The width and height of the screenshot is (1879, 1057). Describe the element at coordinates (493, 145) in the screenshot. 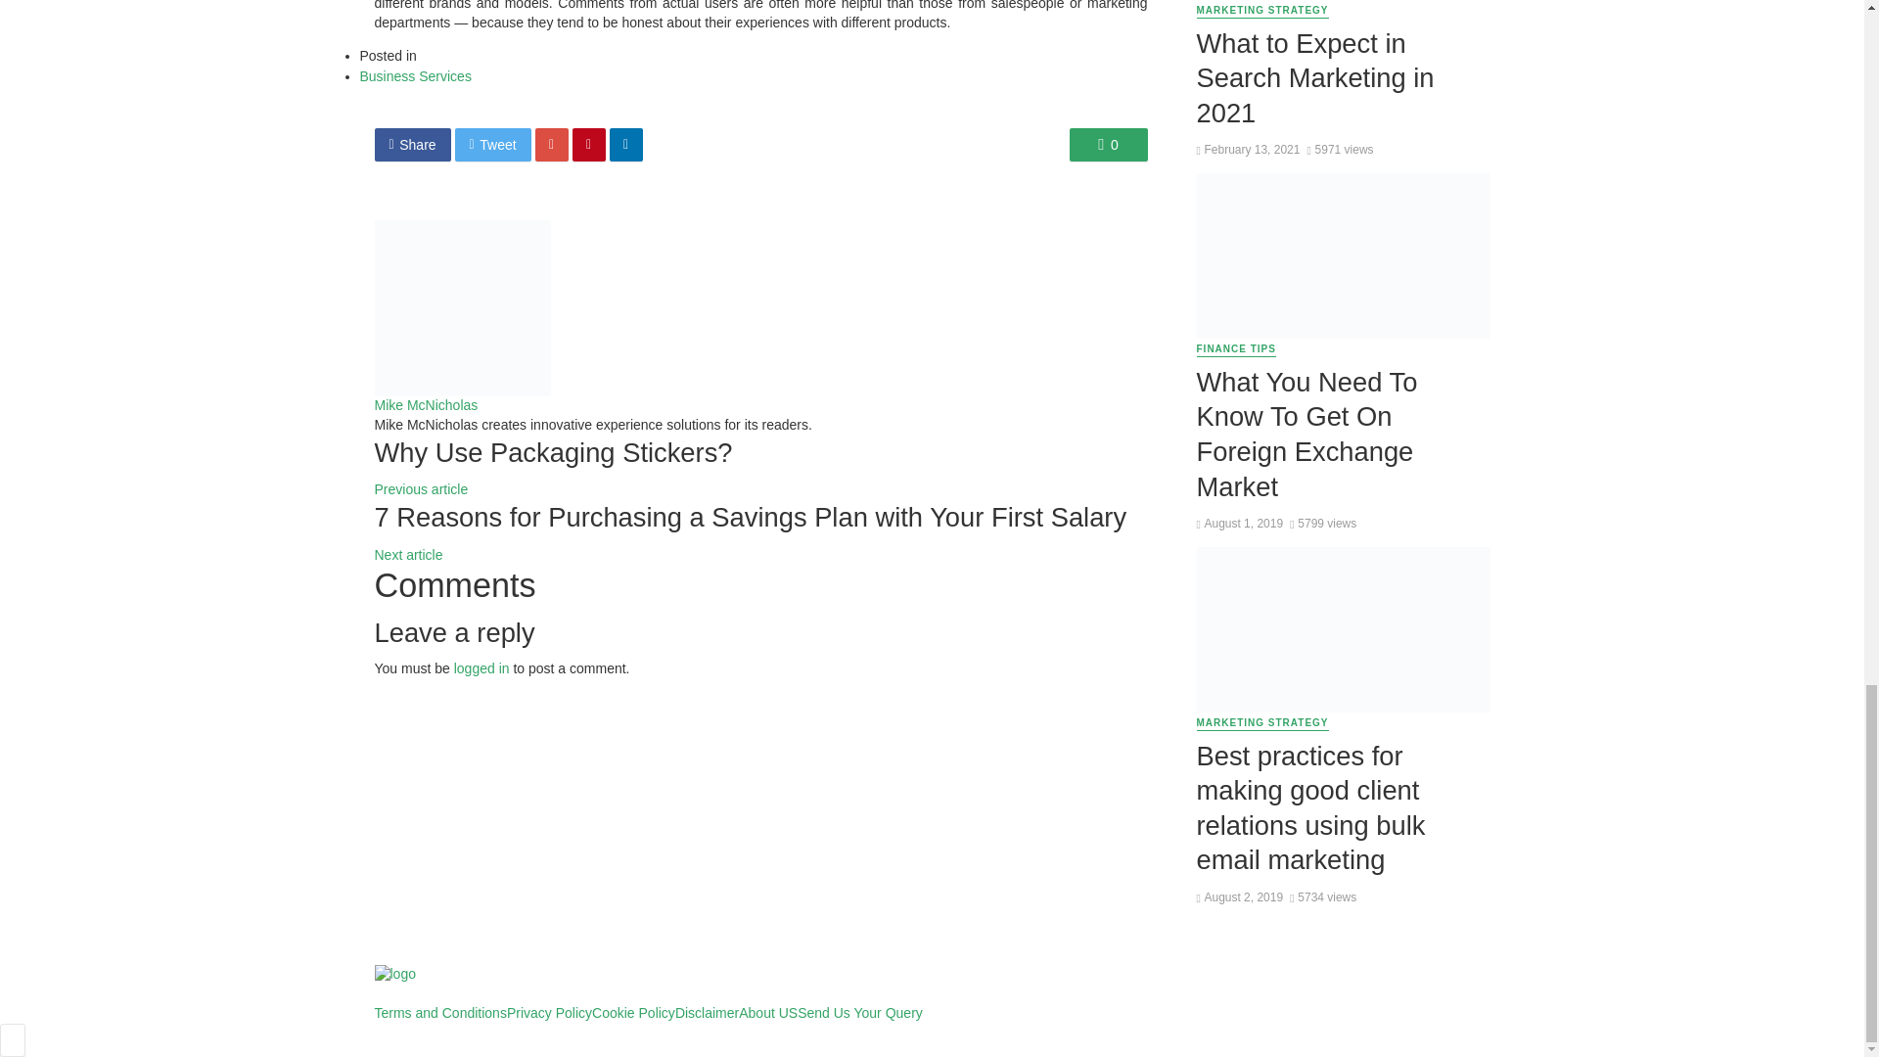

I see `Tweet` at that location.